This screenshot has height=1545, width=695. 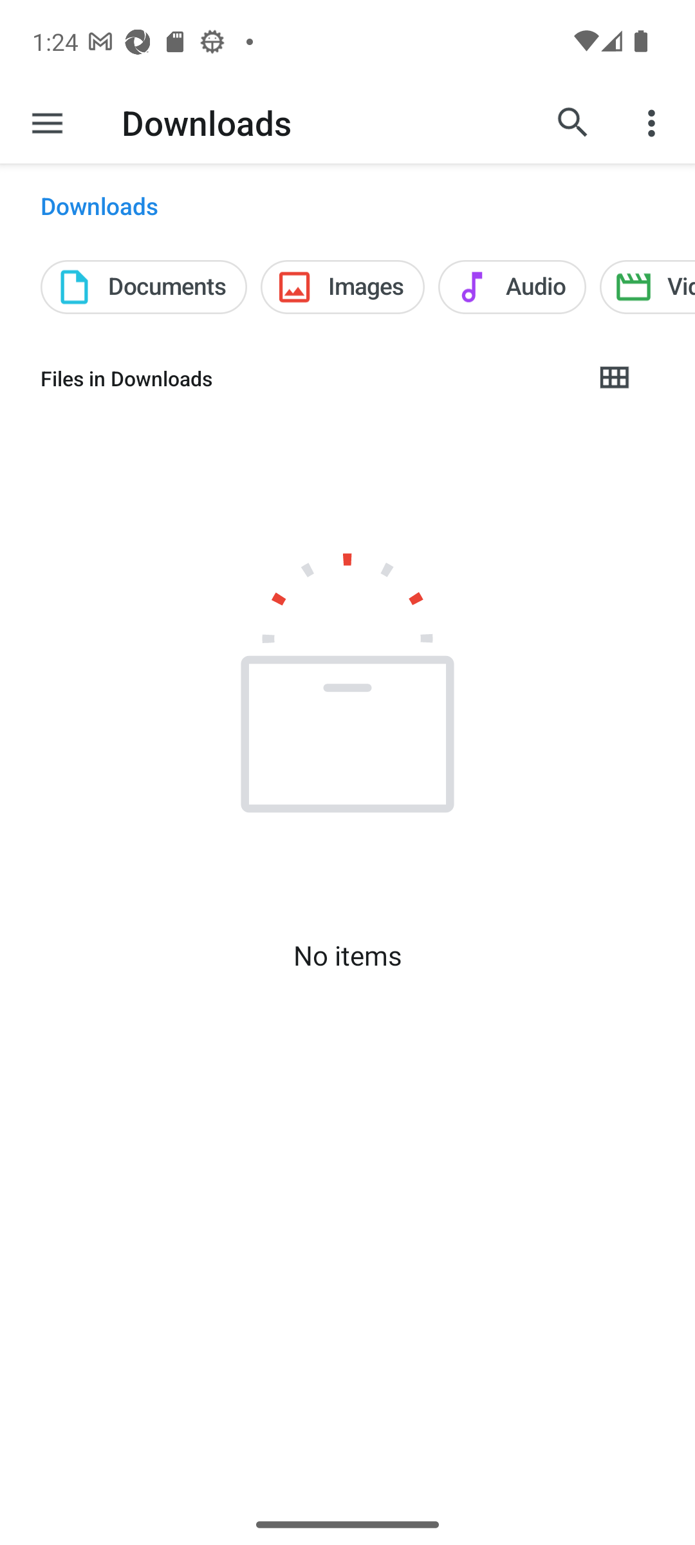 What do you see at coordinates (512, 287) in the screenshot?
I see `Audio` at bounding box center [512, 287].